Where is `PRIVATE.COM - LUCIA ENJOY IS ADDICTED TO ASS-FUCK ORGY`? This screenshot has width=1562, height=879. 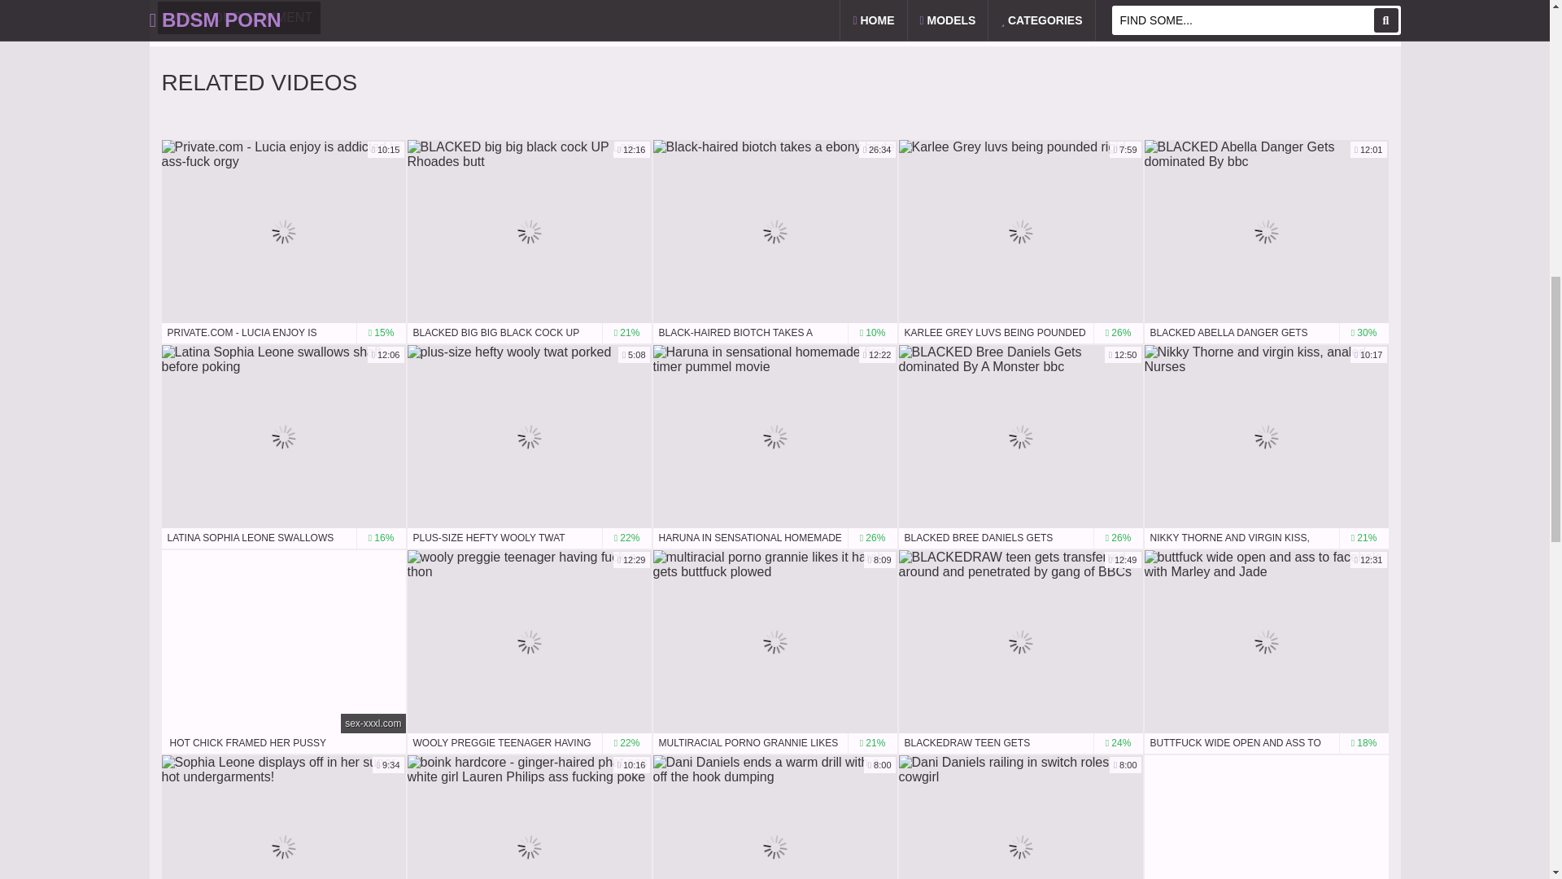 PRIVATE.COM - LUCIA ENJOY IS ADDICTED TO ASS-FUCK ORGY is located at coordinates (282, 334).